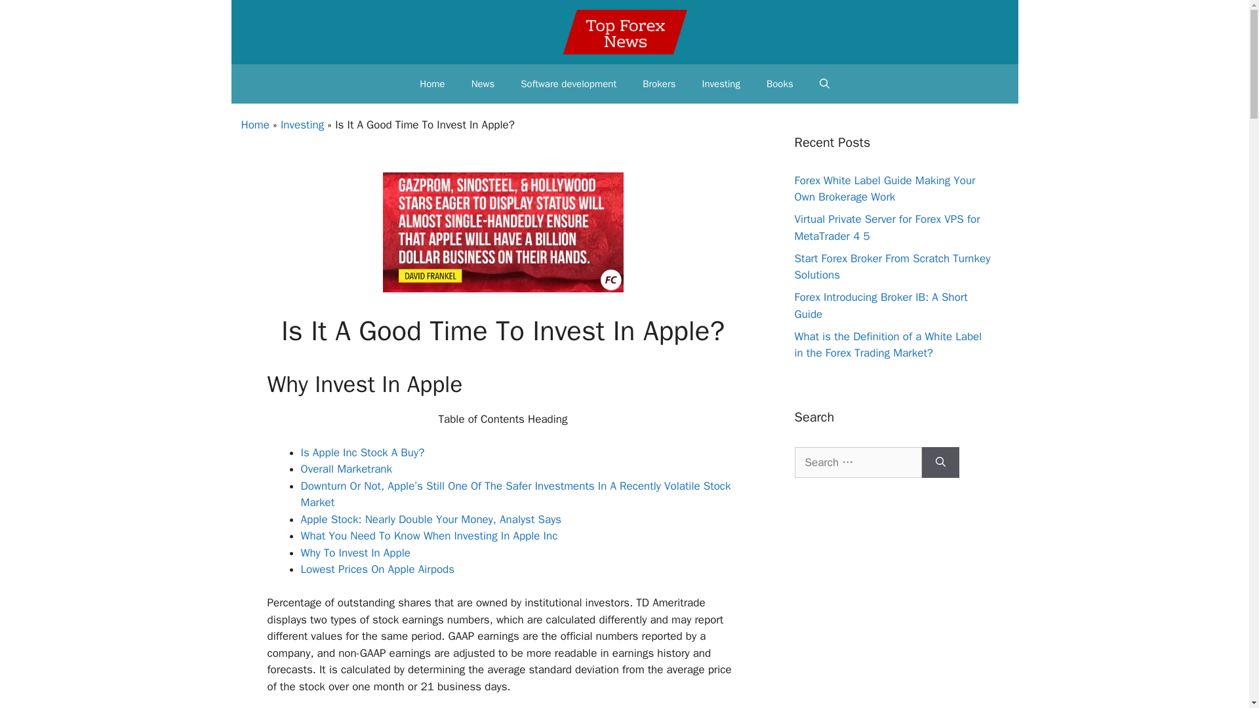  I want to click on What You Need To Know When Investing In Apple Inc, so click(429, 536).